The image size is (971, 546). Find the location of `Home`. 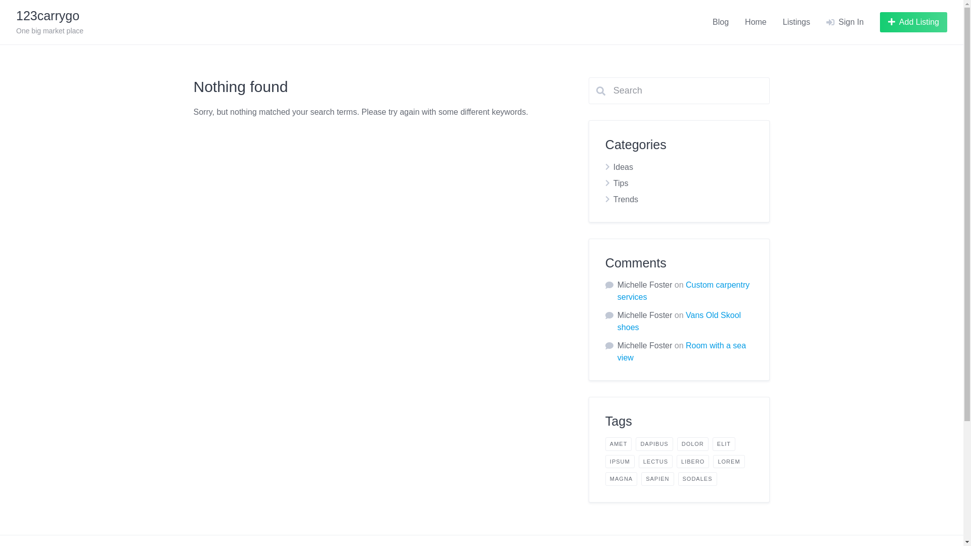

Home is located at coordinates (756, 22).